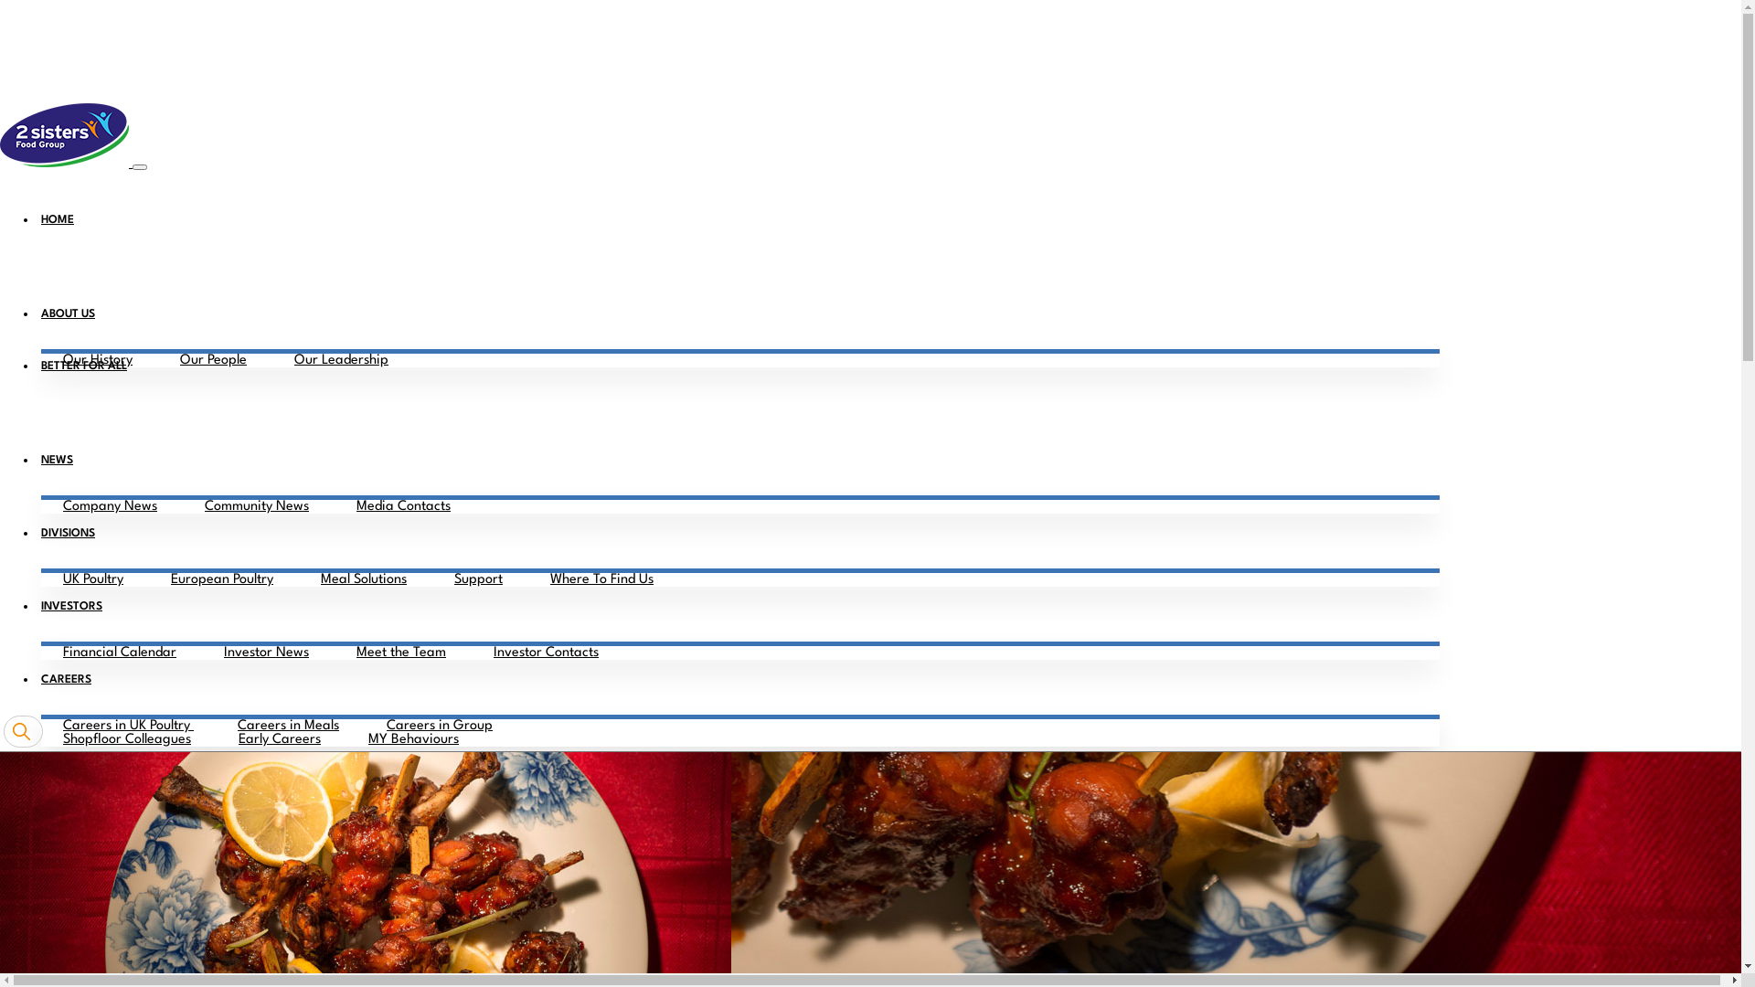 The image size is (1755, 987). What do you see at coordinates (98, 360) in the screenshot?
I see `Our History` at bounding box center [98, 360].